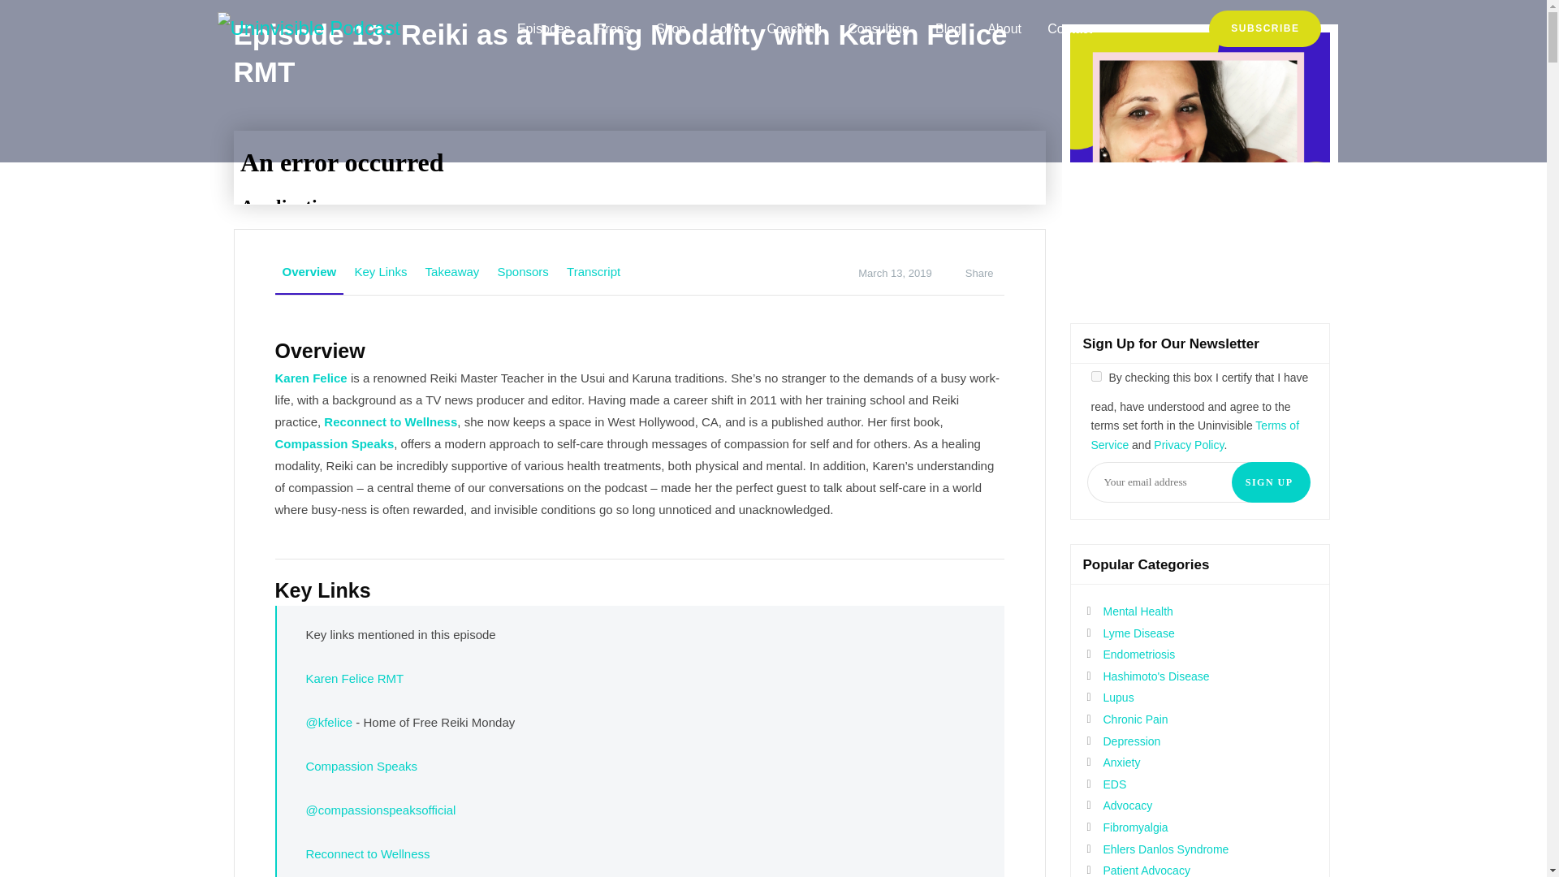 The height and width of the screenshot is (877, 1559). Describe the element at coordinates (310, 377) in the screenshot. I see `Karen Felice` at that location.